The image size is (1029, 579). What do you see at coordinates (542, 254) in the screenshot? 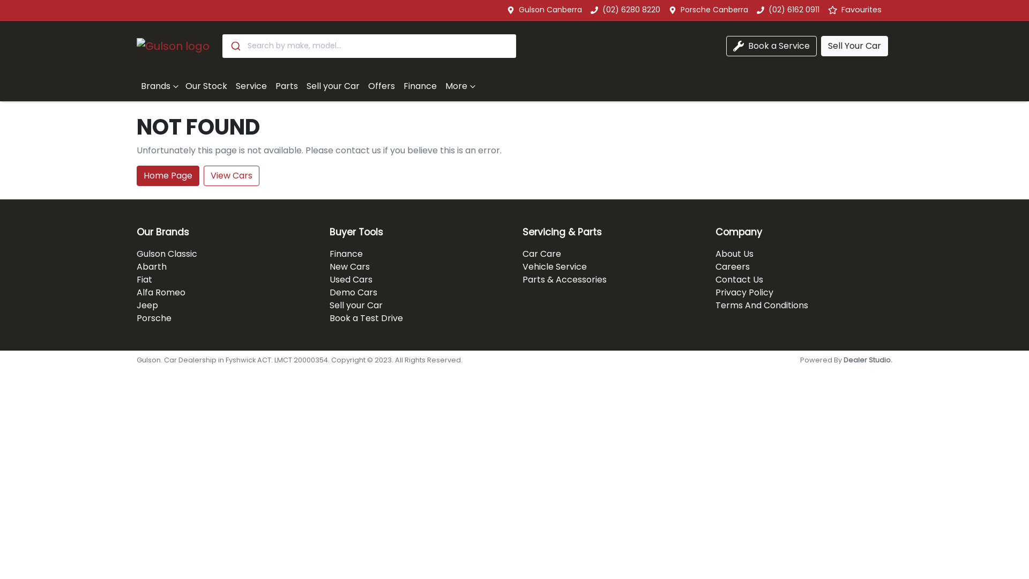
I see `Car Care` at bounding box center [542, 254].